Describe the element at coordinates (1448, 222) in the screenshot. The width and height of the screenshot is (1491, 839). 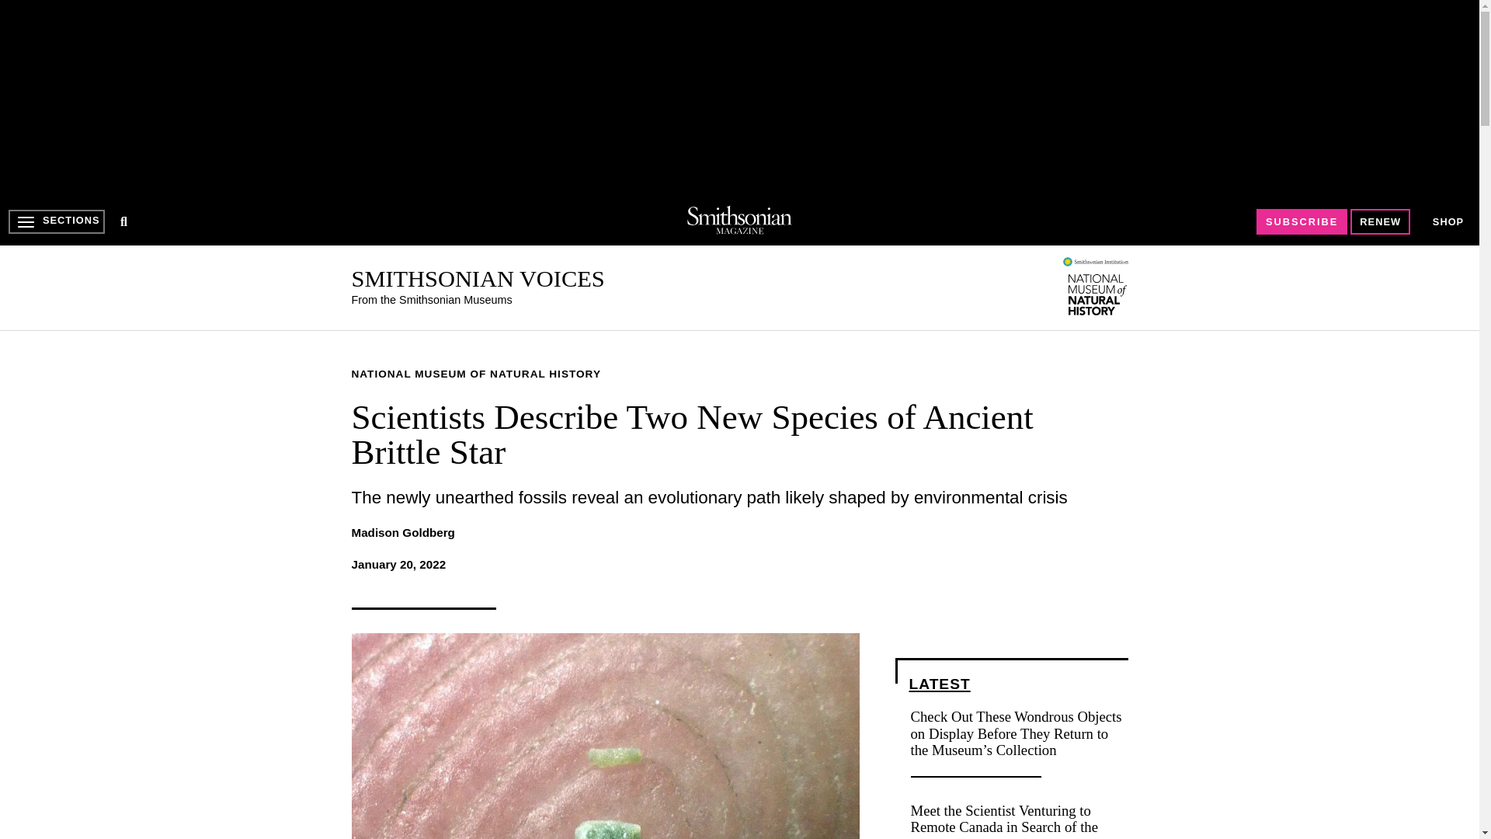
I see `SHOP` at that location.